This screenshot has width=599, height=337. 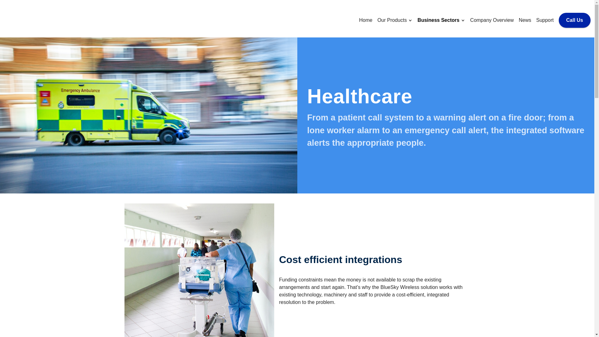 What do you see at coordinates (366, 20) in the screenshot?
I see `Home` at bounding box center [366, 20].